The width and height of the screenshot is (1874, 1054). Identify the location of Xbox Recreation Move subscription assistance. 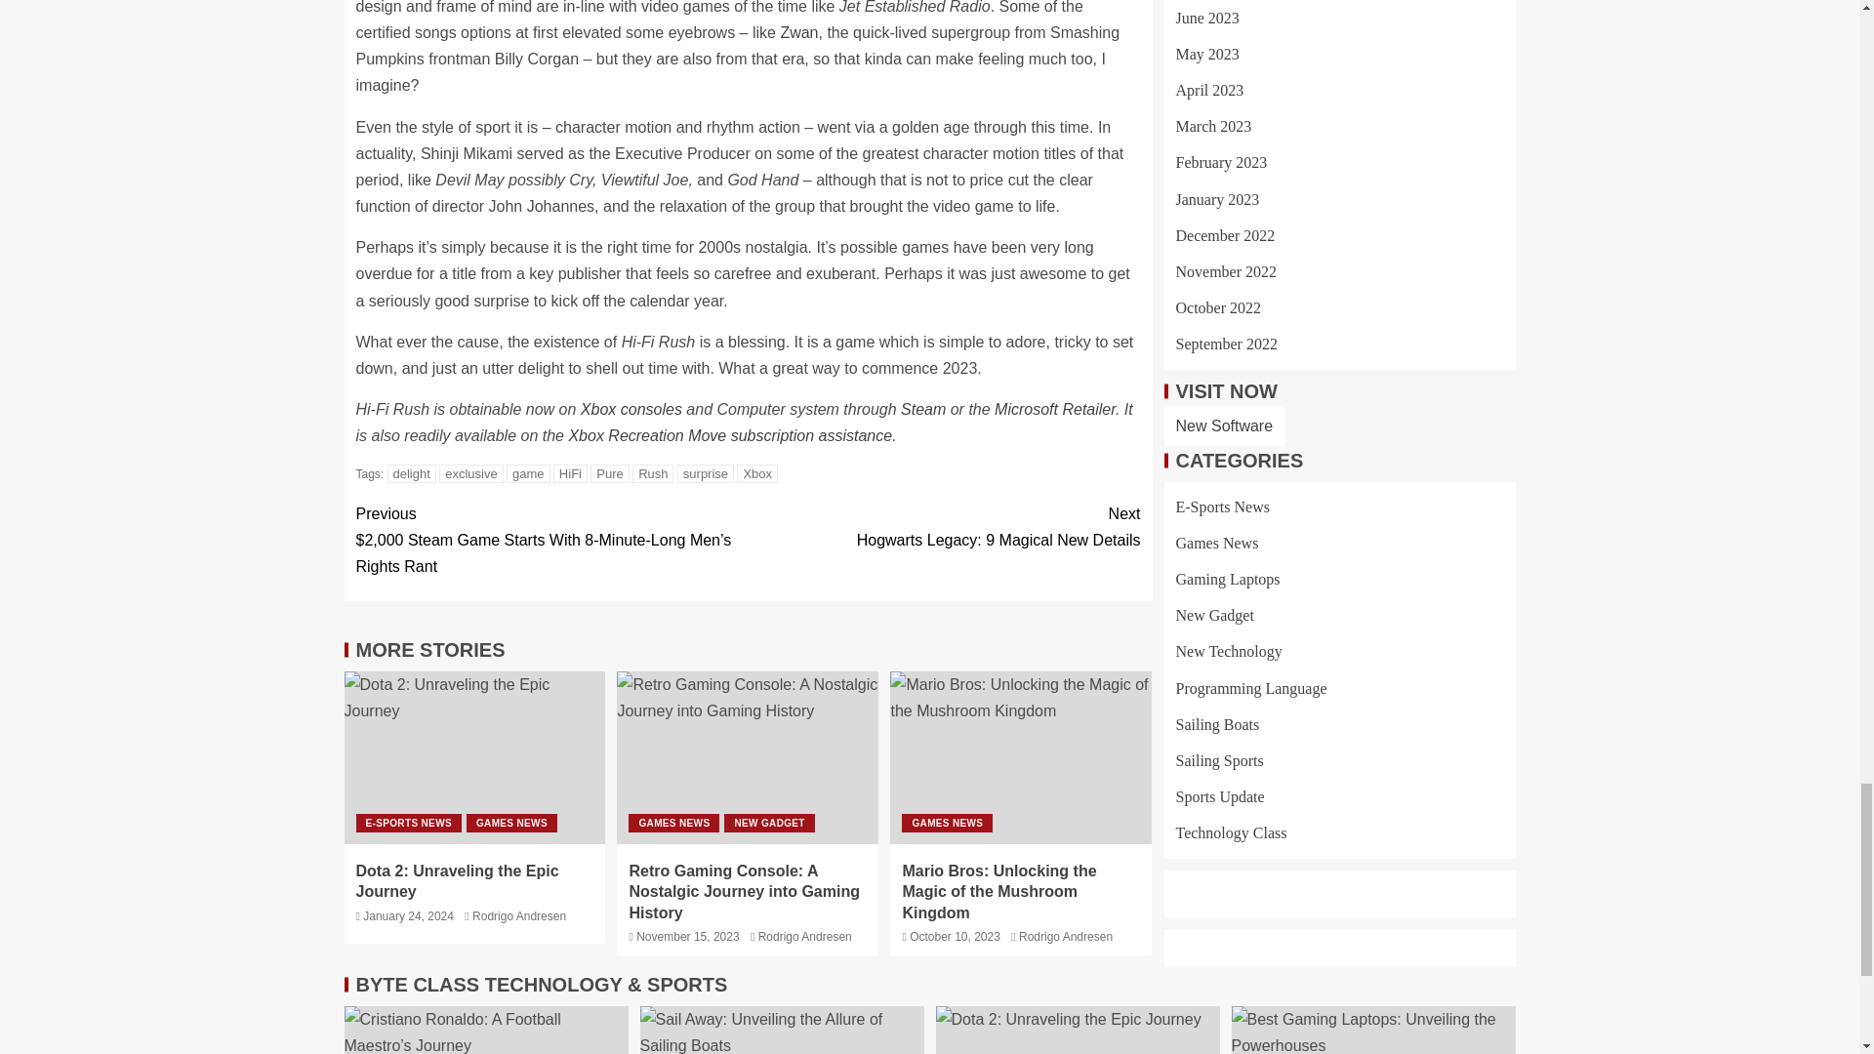
(729, 435).